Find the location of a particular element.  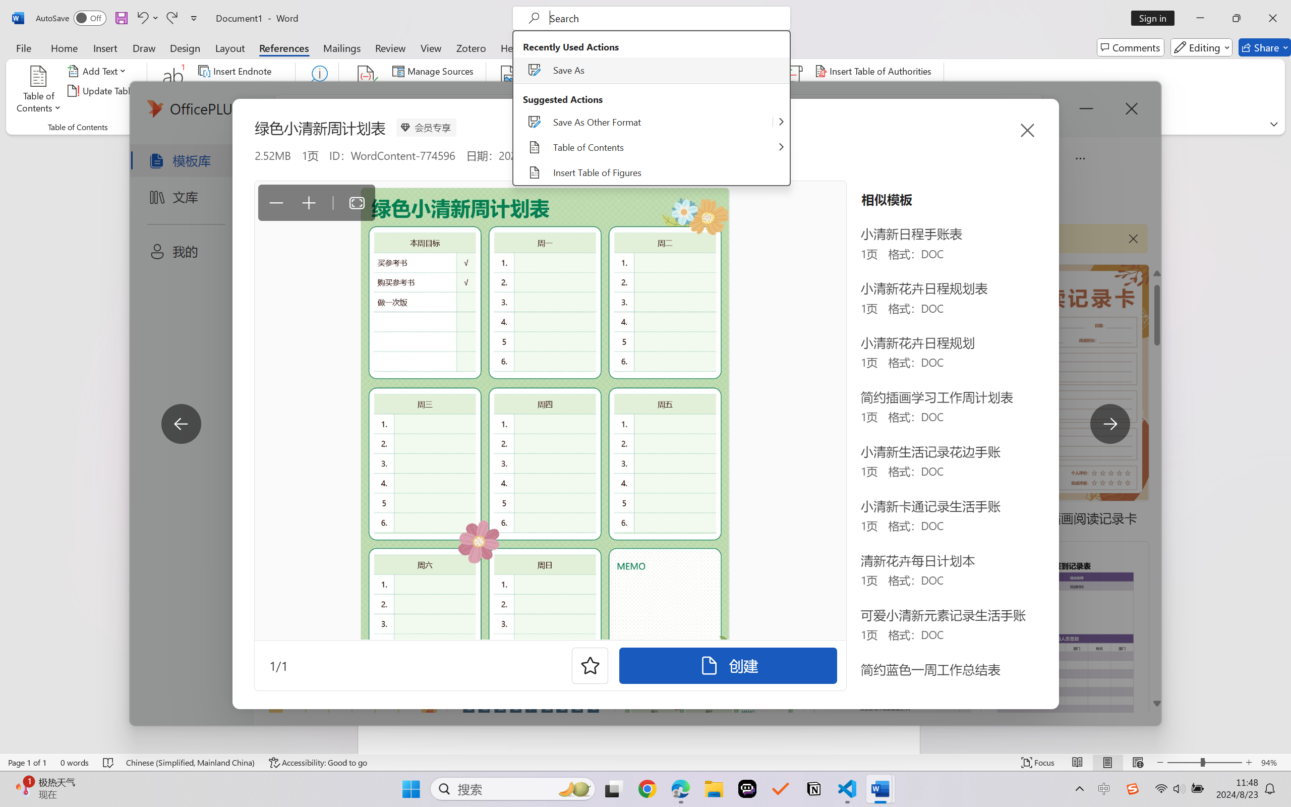

Style is located at coordinates (450, 90).